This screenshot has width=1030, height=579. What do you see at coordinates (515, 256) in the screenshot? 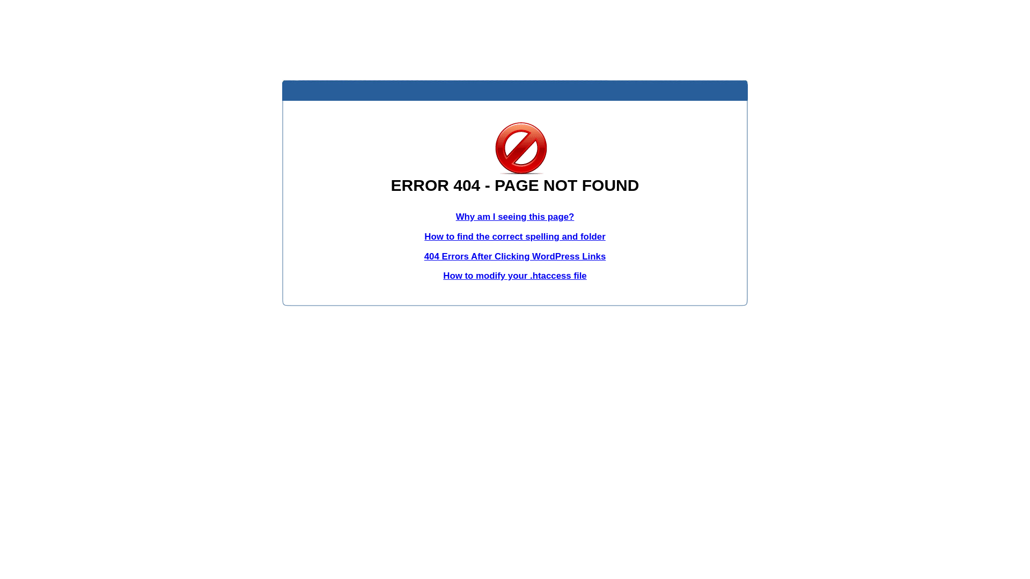
I see `404 Errors After Clicking WordPress Links` at bounding box center [515, 256].